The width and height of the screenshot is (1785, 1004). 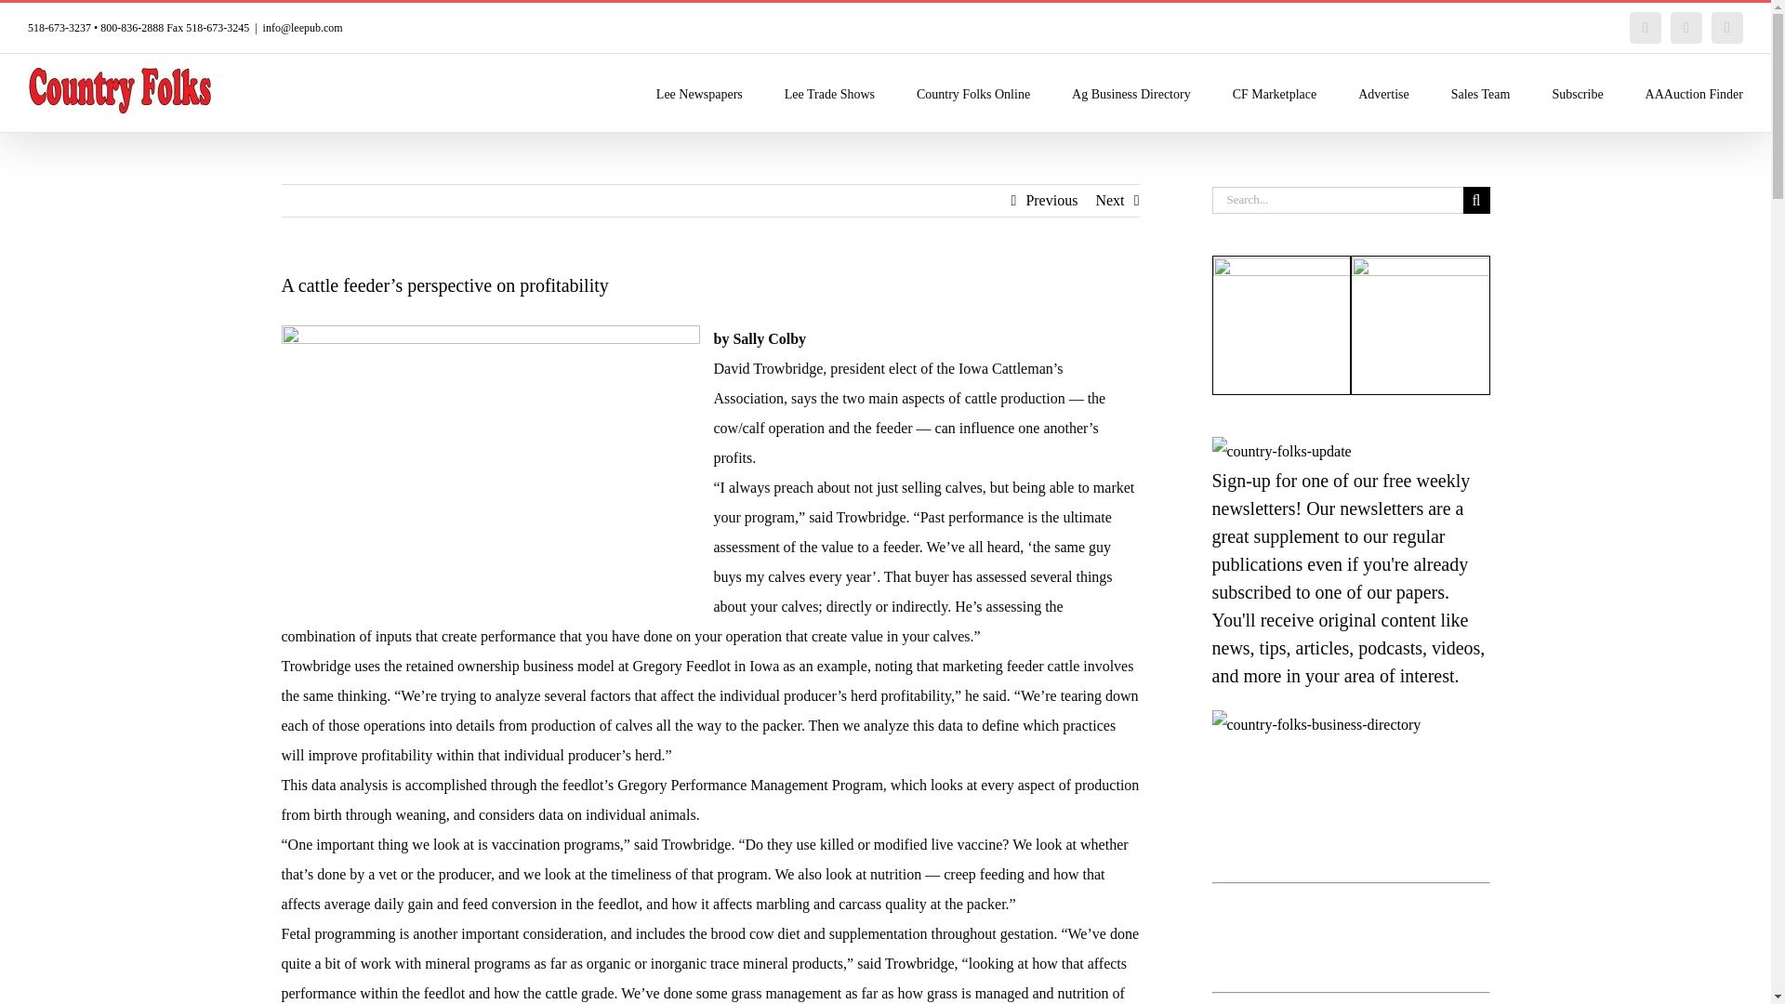 I want to click on AAAuction Finder, so click(x=1694, y=93).